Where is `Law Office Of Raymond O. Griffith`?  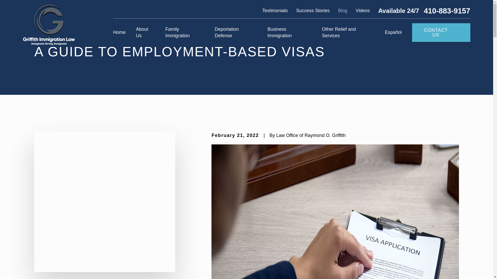
Law Office Of Raymond O. Griffith is located at coordinates (49, 25).